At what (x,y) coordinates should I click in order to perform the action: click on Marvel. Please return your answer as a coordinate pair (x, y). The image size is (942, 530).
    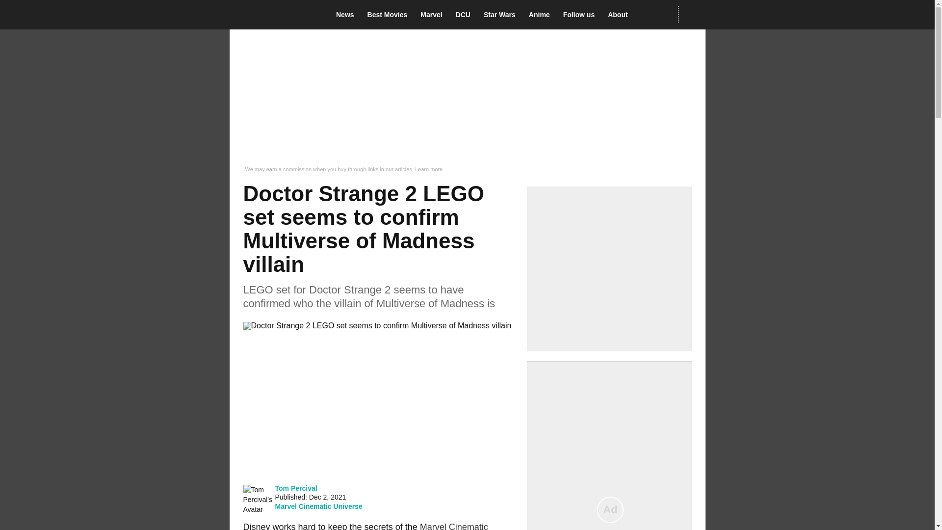
    Looking at the image, I should click on (434, 15).